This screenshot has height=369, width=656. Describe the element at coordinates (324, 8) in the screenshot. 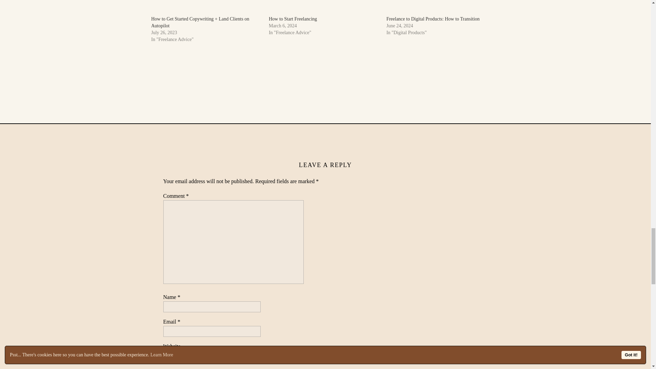

I see `How to Start Freelancing` at that location.